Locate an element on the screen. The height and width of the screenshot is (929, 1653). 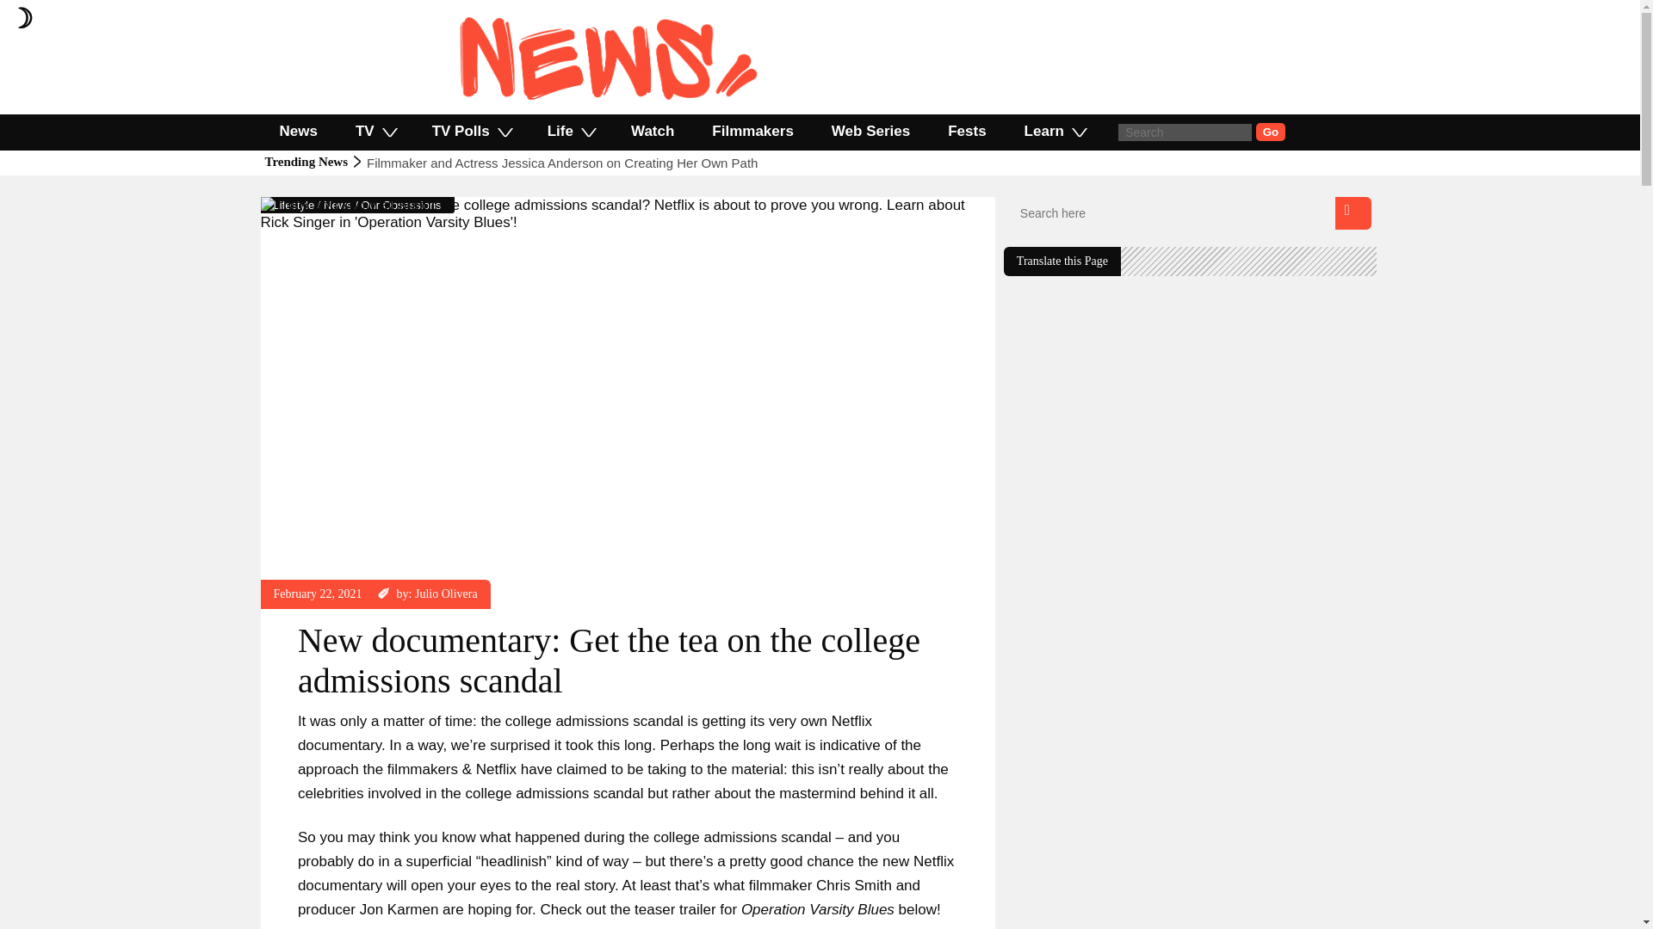
News is located at coordinates (337, 205).